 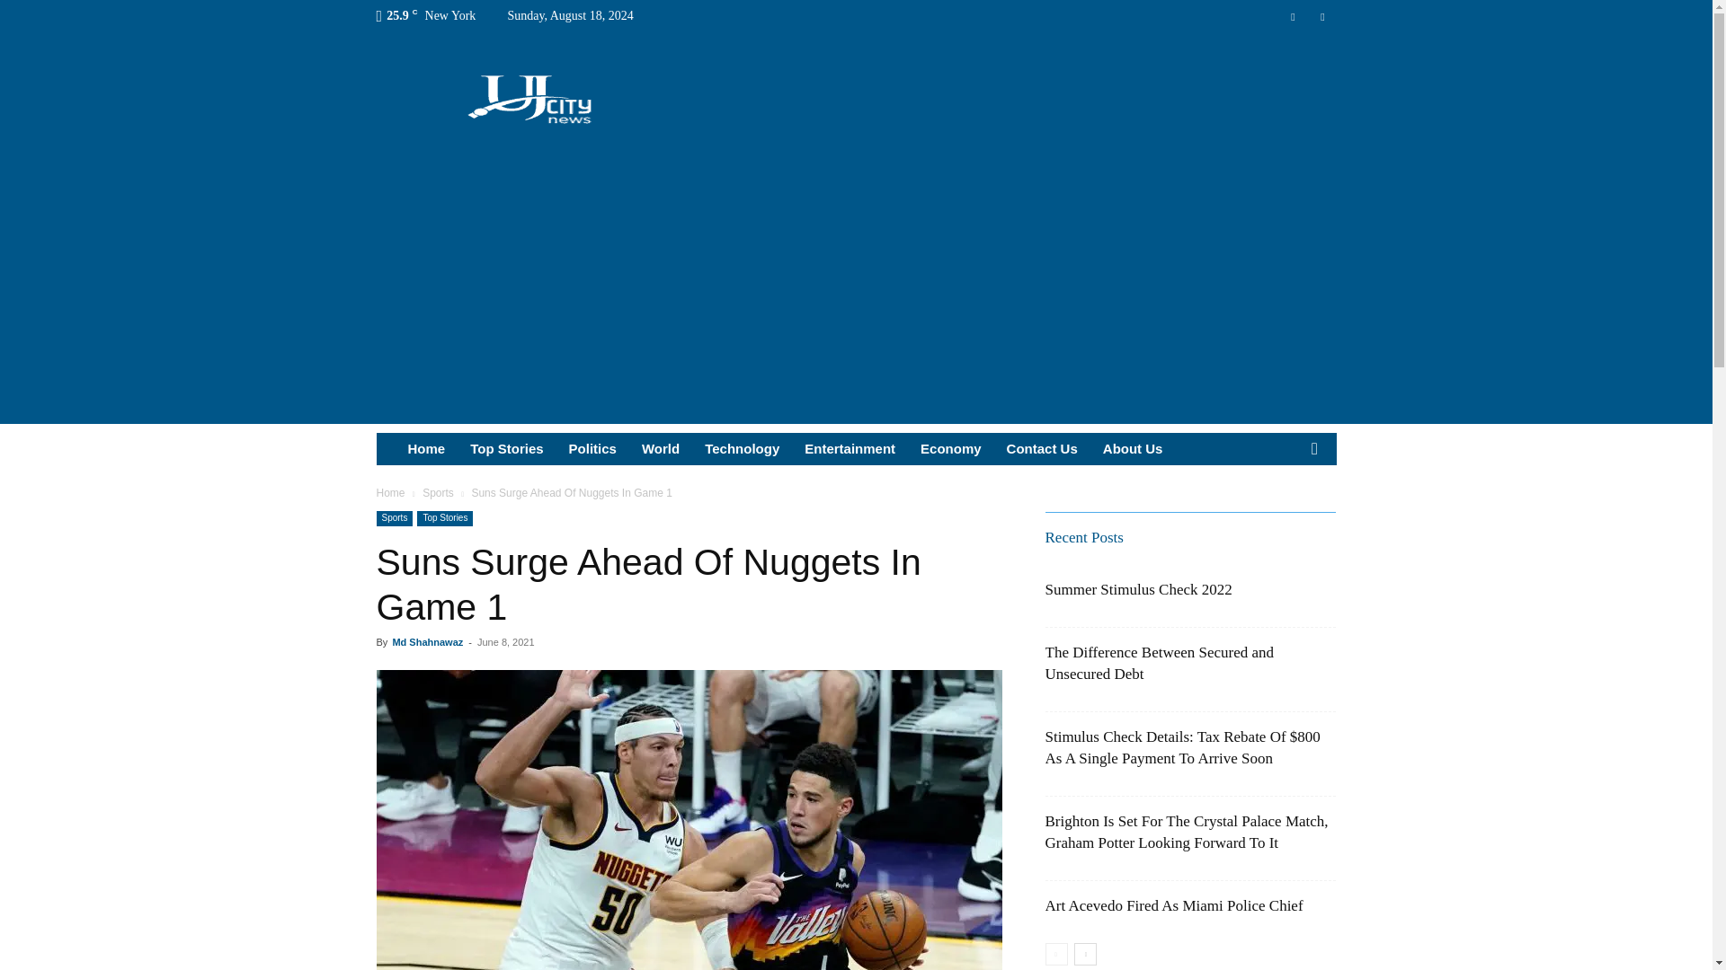 I want to click on Economy, so click(x=950, y=449).